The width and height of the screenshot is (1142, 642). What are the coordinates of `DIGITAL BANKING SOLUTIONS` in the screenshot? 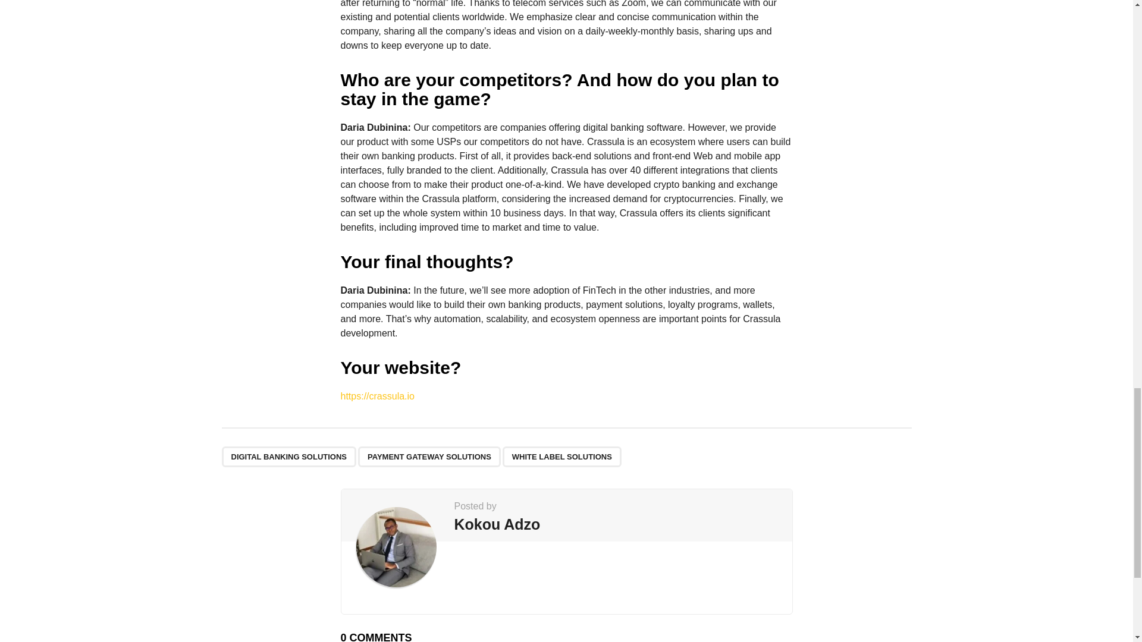 It's located at (289, 457).